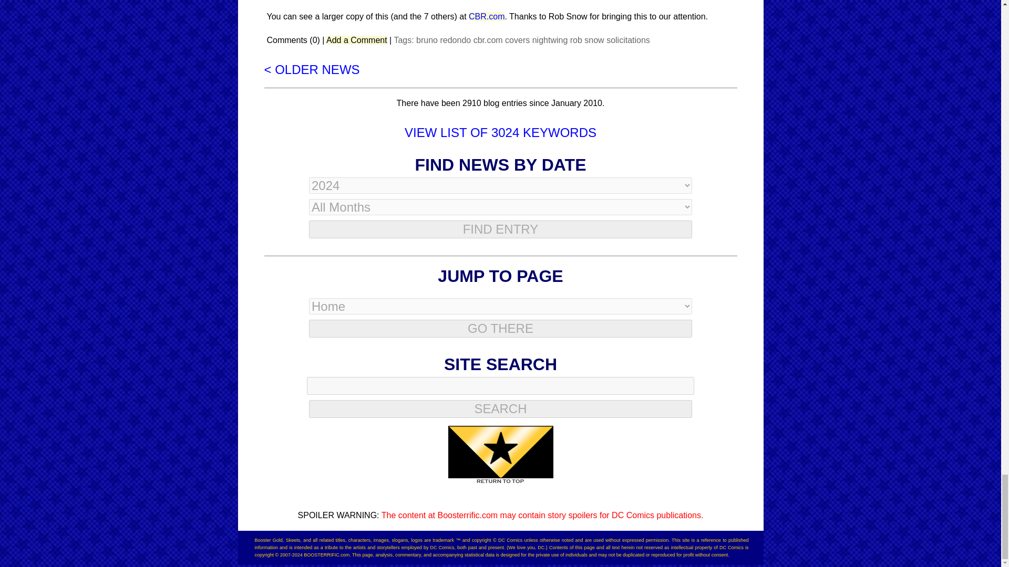 The width and height of the screenshot is (1009, 567). I want to click on FIND ENTRY, so click(500, 229).